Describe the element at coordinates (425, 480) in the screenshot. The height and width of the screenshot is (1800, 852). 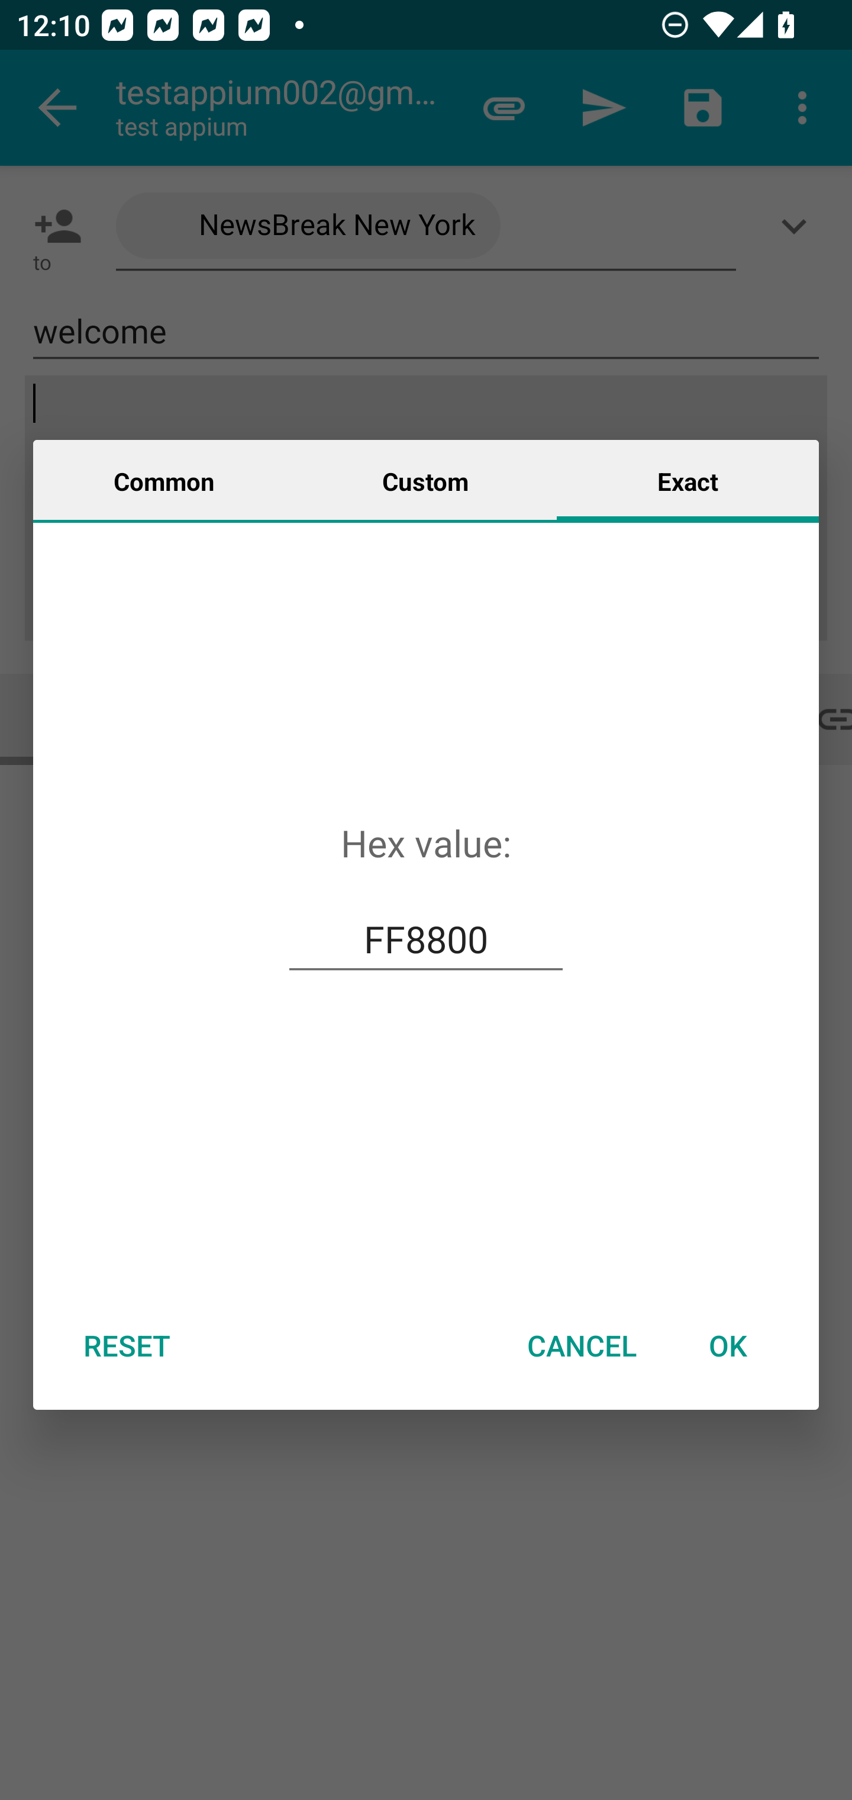
I see `Custom` at that location.